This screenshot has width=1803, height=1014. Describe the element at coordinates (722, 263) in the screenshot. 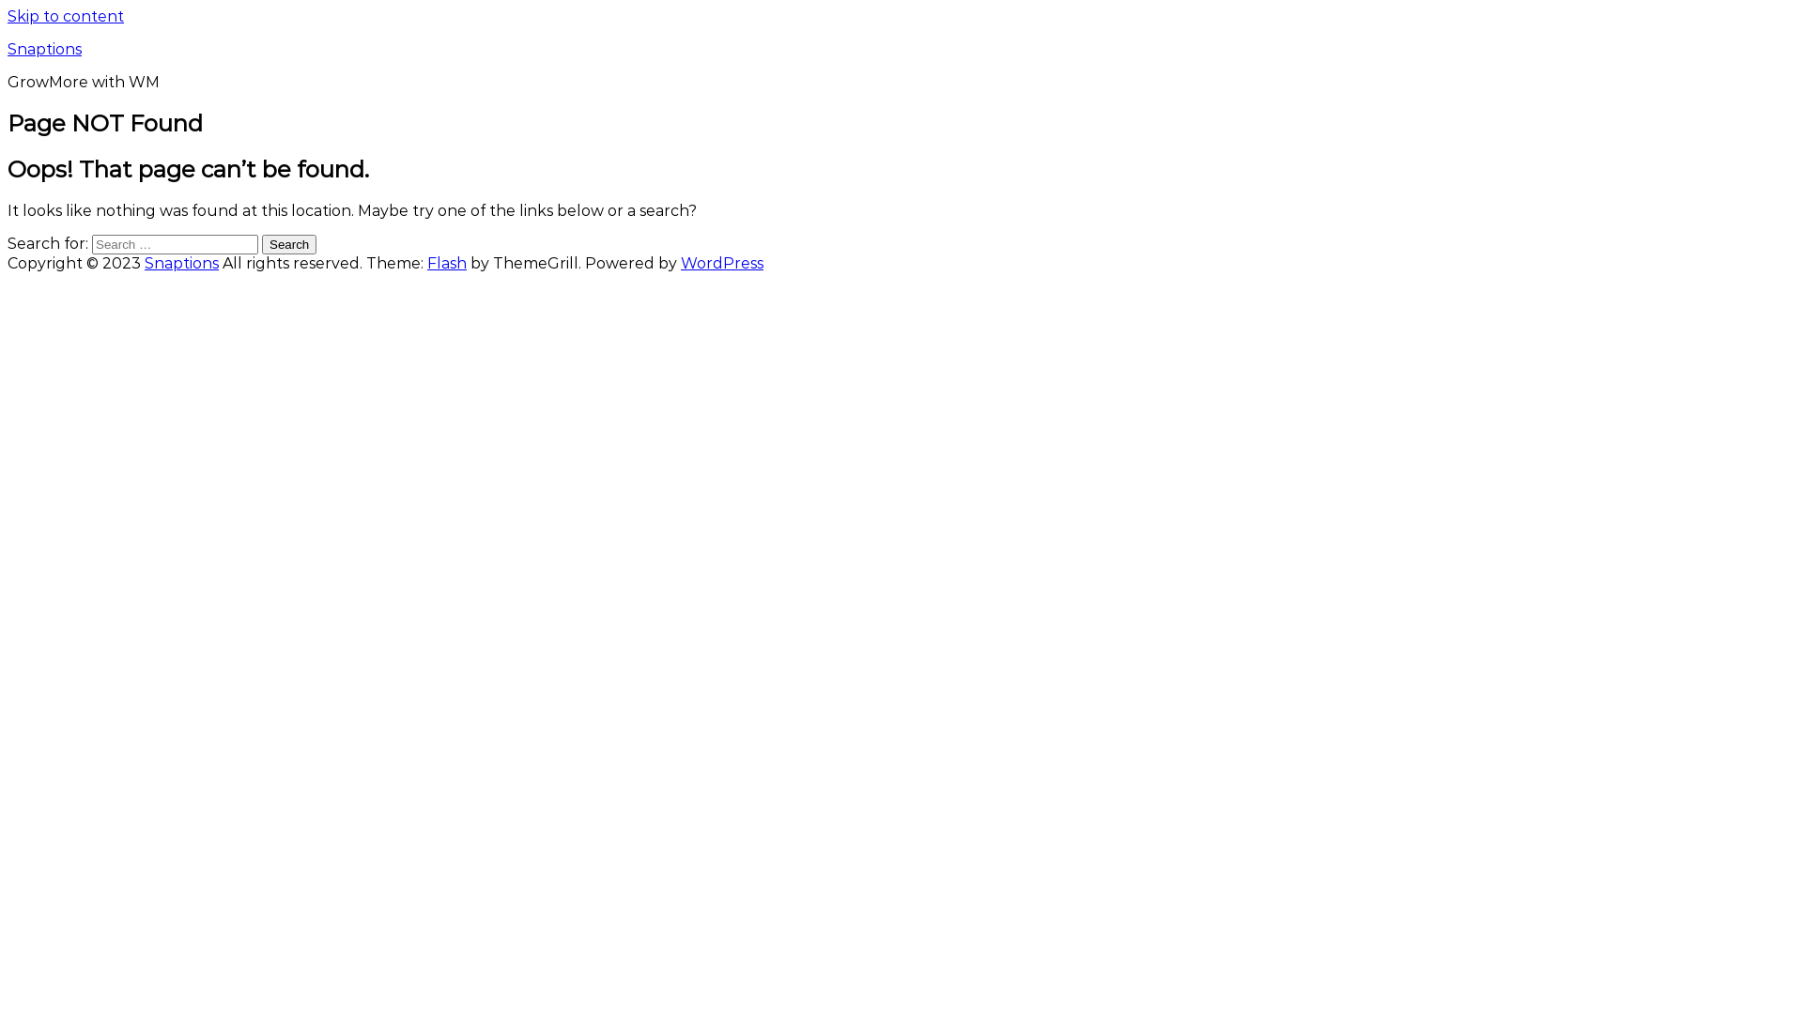

I see `WordPress` at that location.